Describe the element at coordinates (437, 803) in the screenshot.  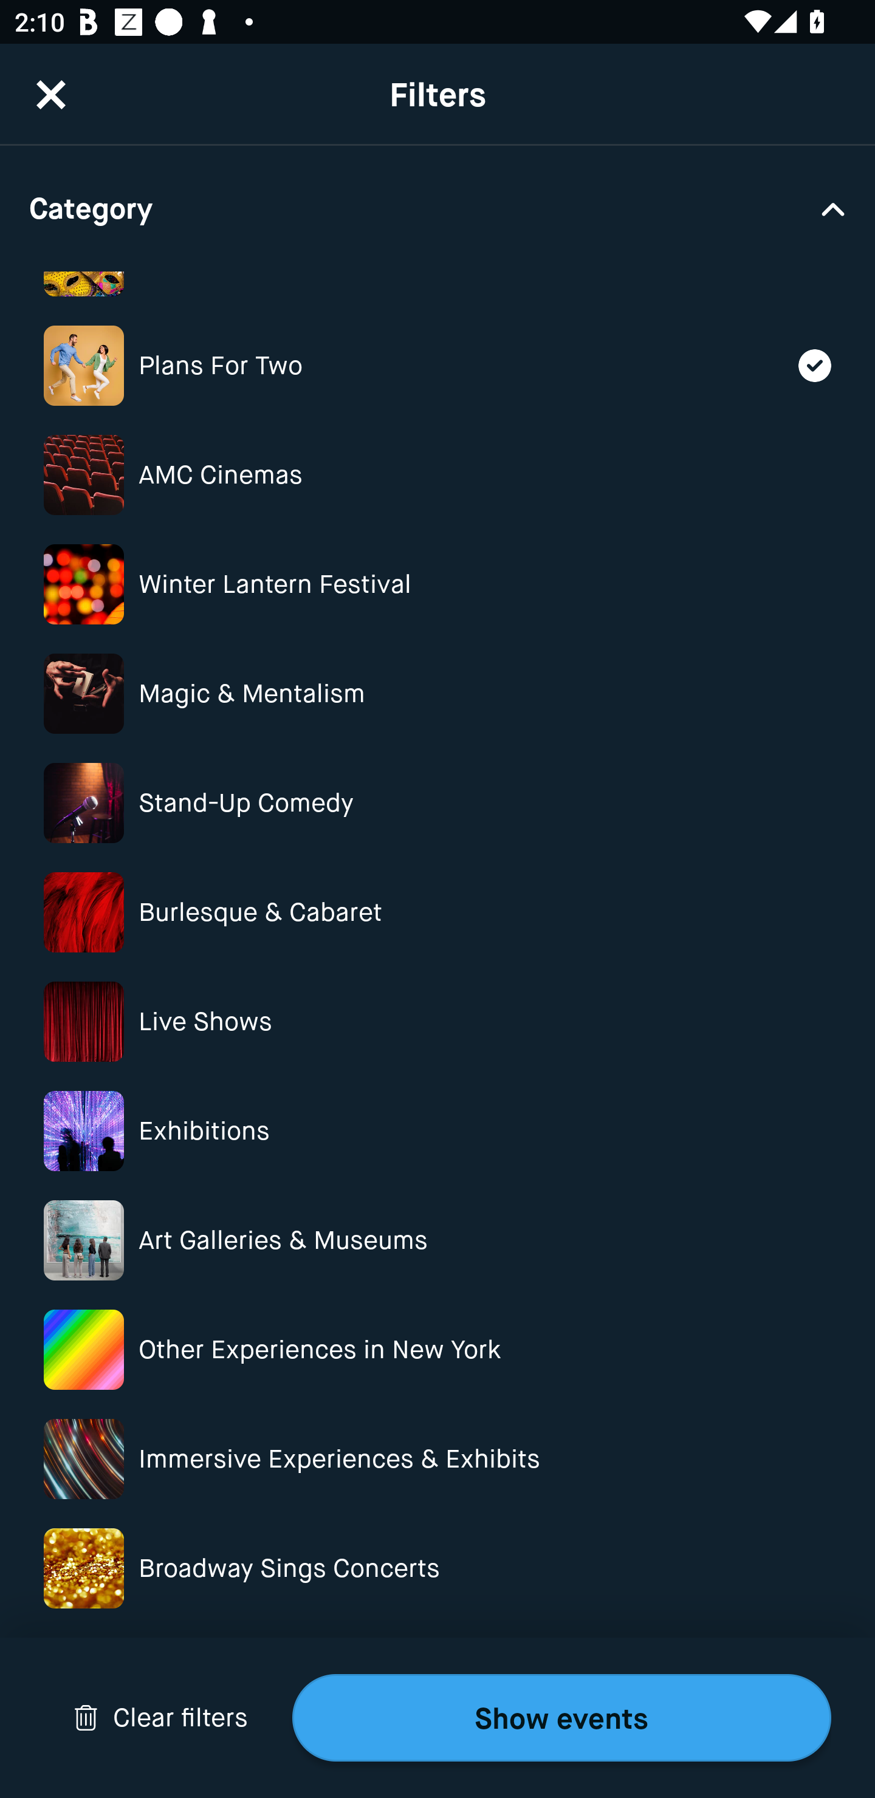
I see `Category Image Stand-Up Comedy` at that location.